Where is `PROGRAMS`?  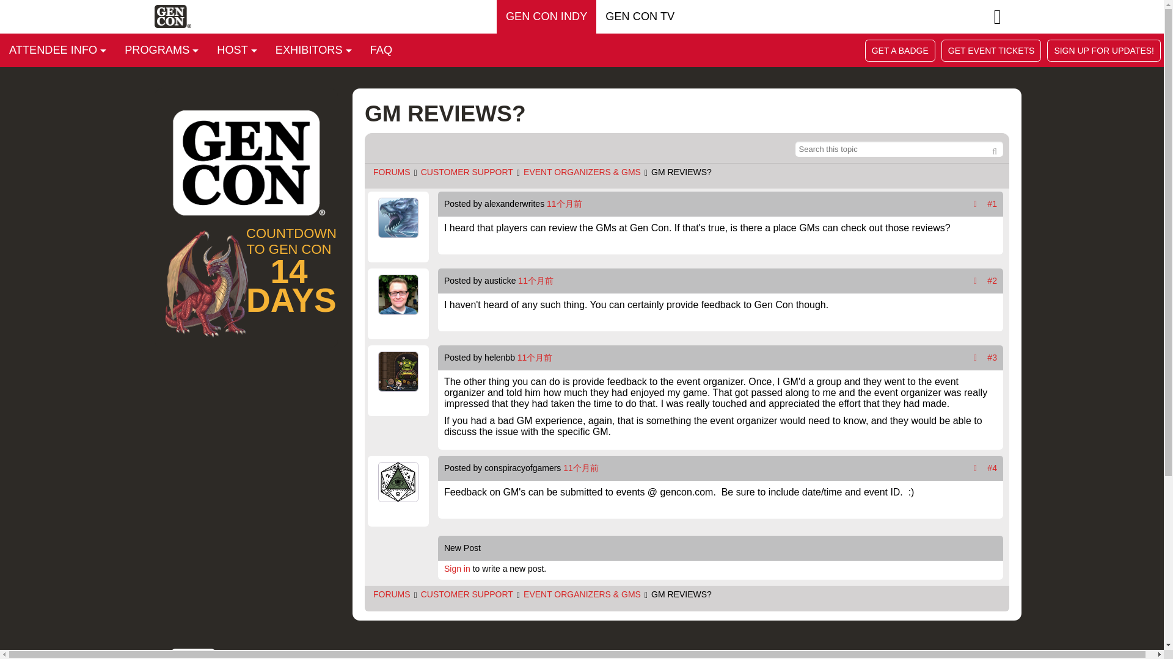
PROGRAMS is located at coordinates (161, 50).